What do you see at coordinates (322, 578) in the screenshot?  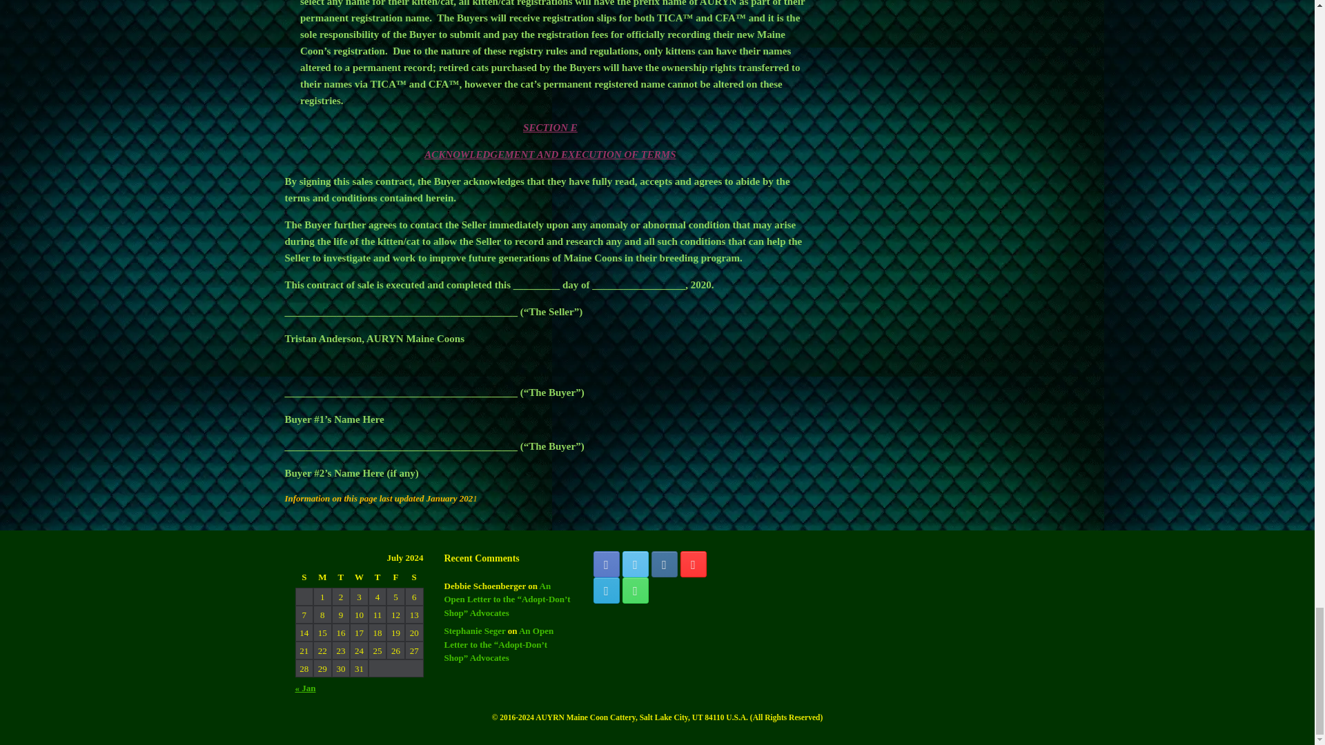 I see `Monday` at bounding box center [322, 578].